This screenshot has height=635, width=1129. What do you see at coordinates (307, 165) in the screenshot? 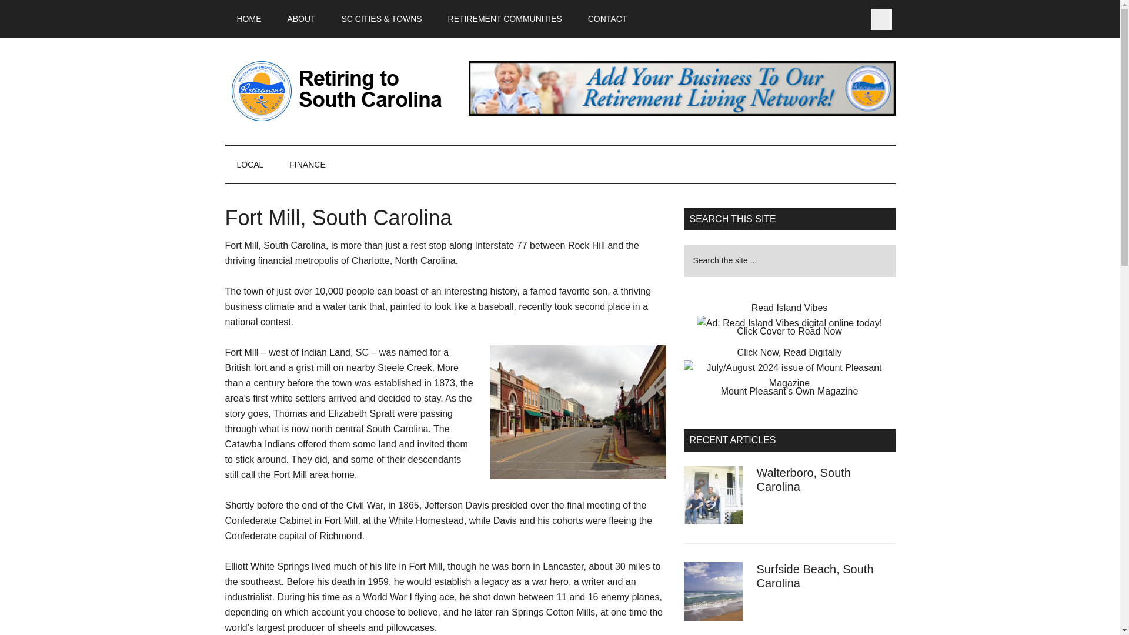
I see `FINANCE` at bounding box center [307, 165].